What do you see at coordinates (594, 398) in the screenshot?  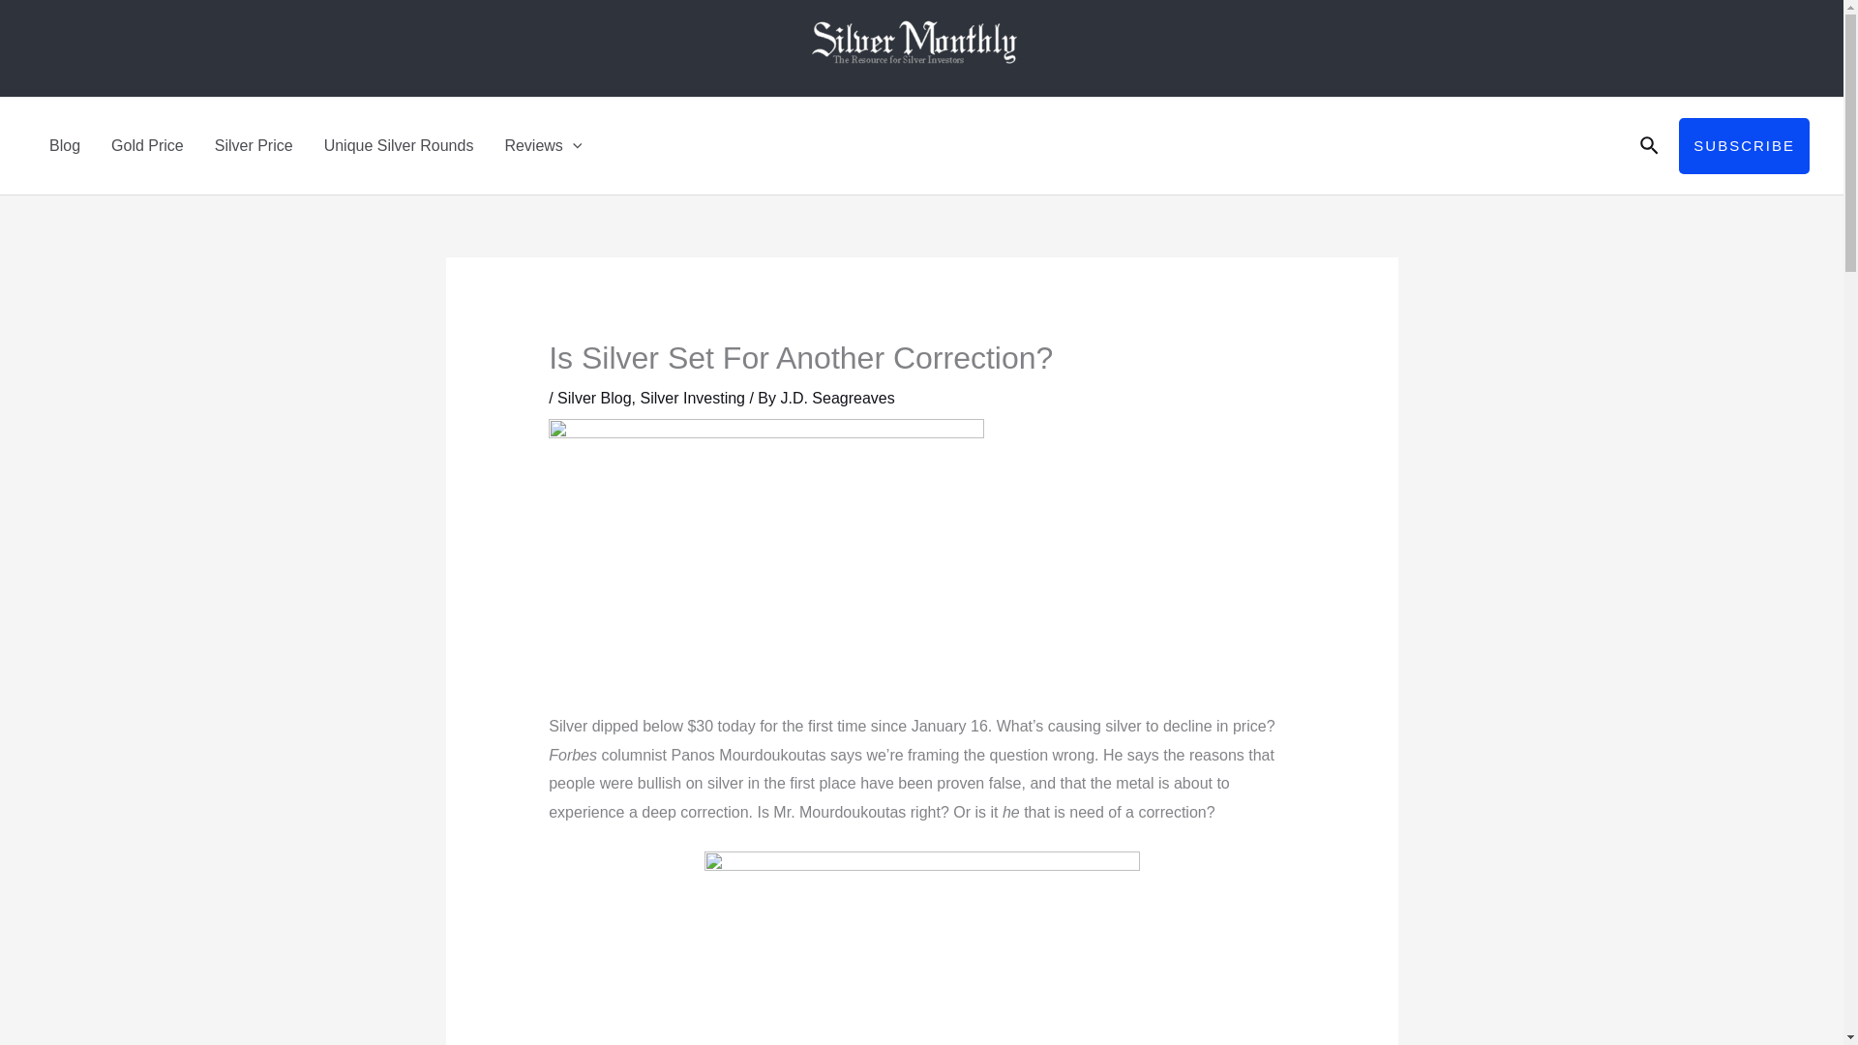 I see `Silver Blog` at bounding box center [594, 398].